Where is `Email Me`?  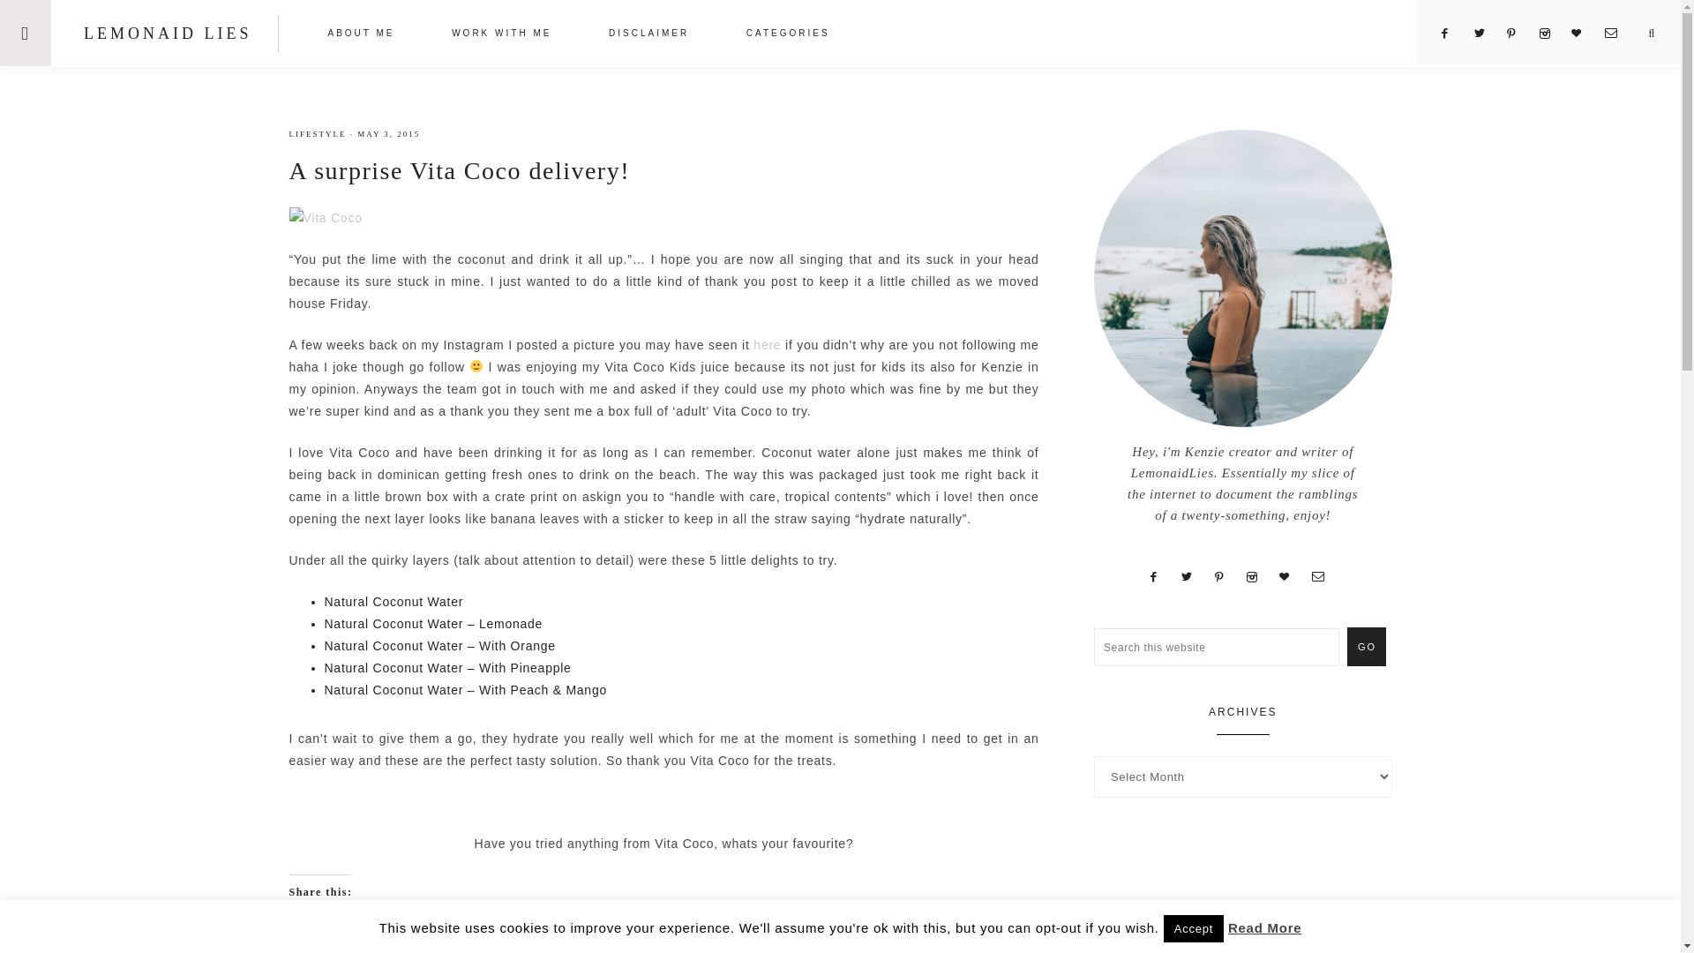
Email Me is located at coordinates (1617, 34).